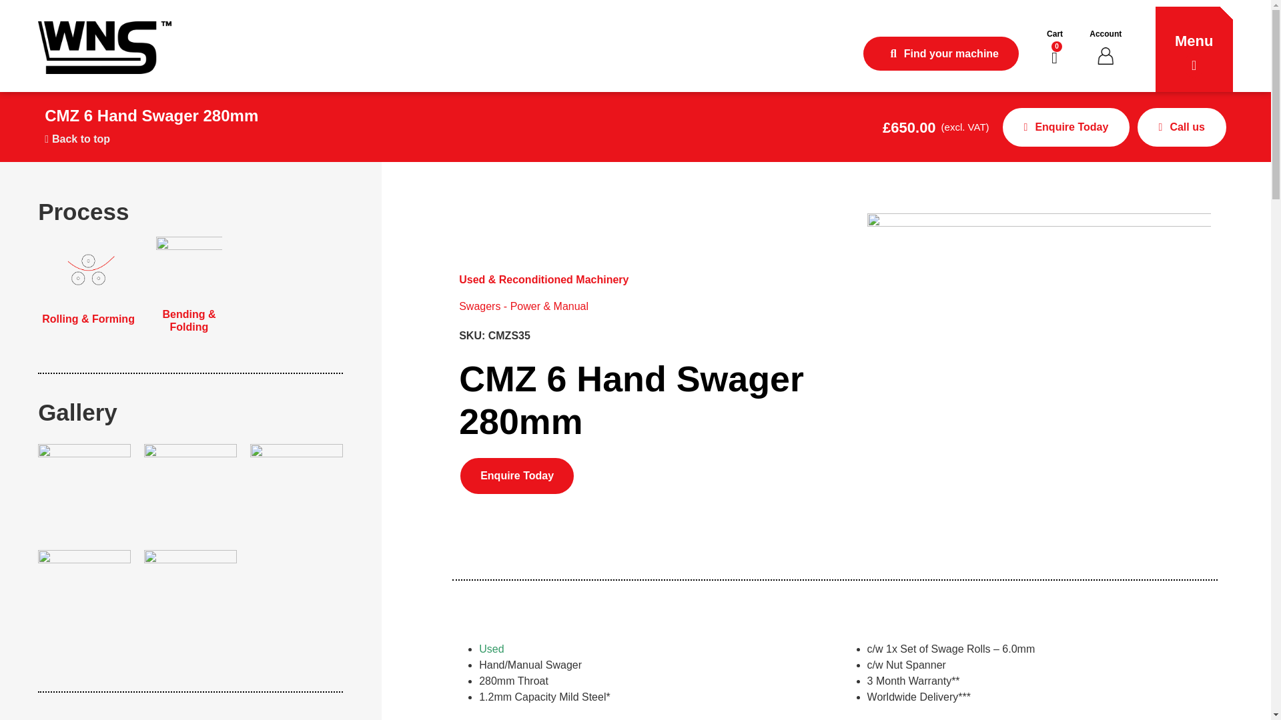  I want to click on Account, so click(1106, 34).